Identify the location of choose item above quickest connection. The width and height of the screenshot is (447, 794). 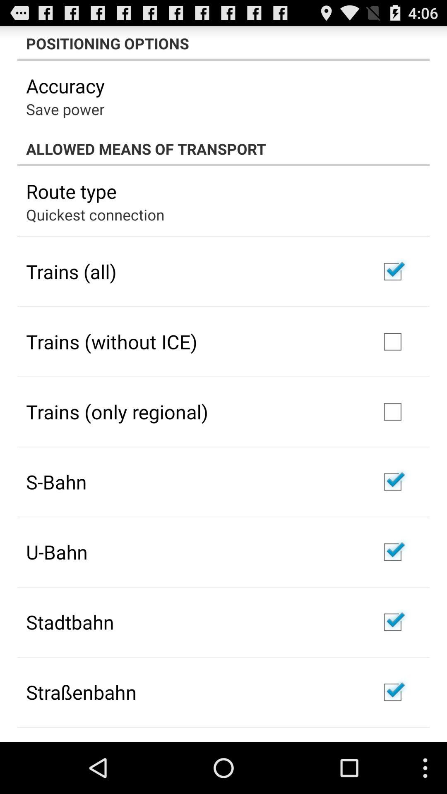
(71, 191).